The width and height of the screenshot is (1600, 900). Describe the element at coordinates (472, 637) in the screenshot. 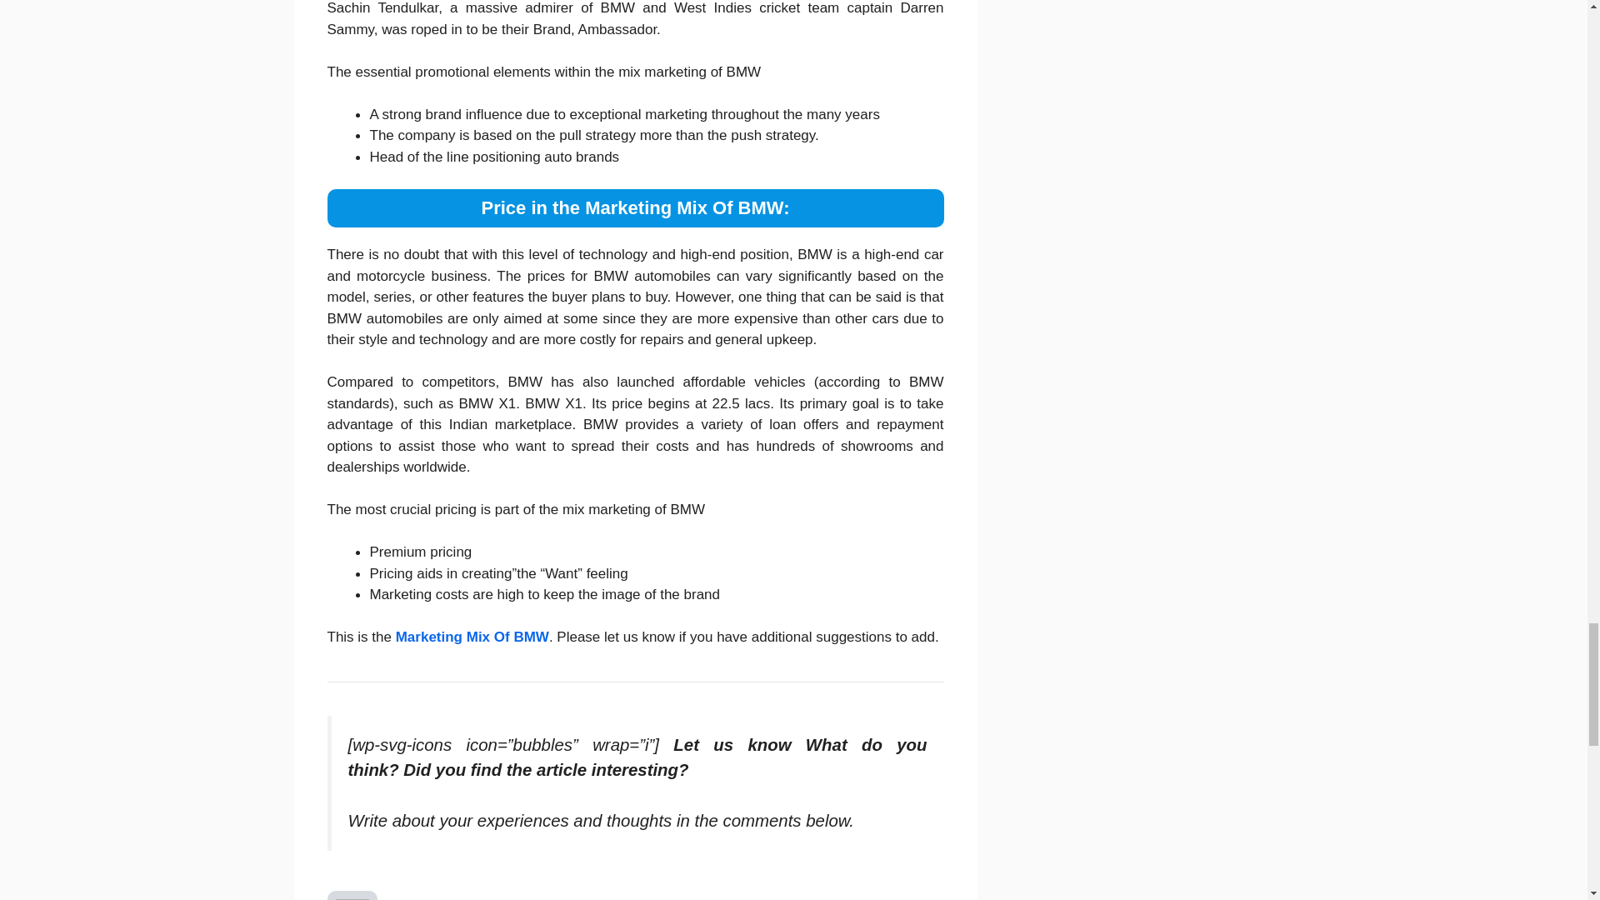

I see `Marketing Mix Of BMW` at that location.